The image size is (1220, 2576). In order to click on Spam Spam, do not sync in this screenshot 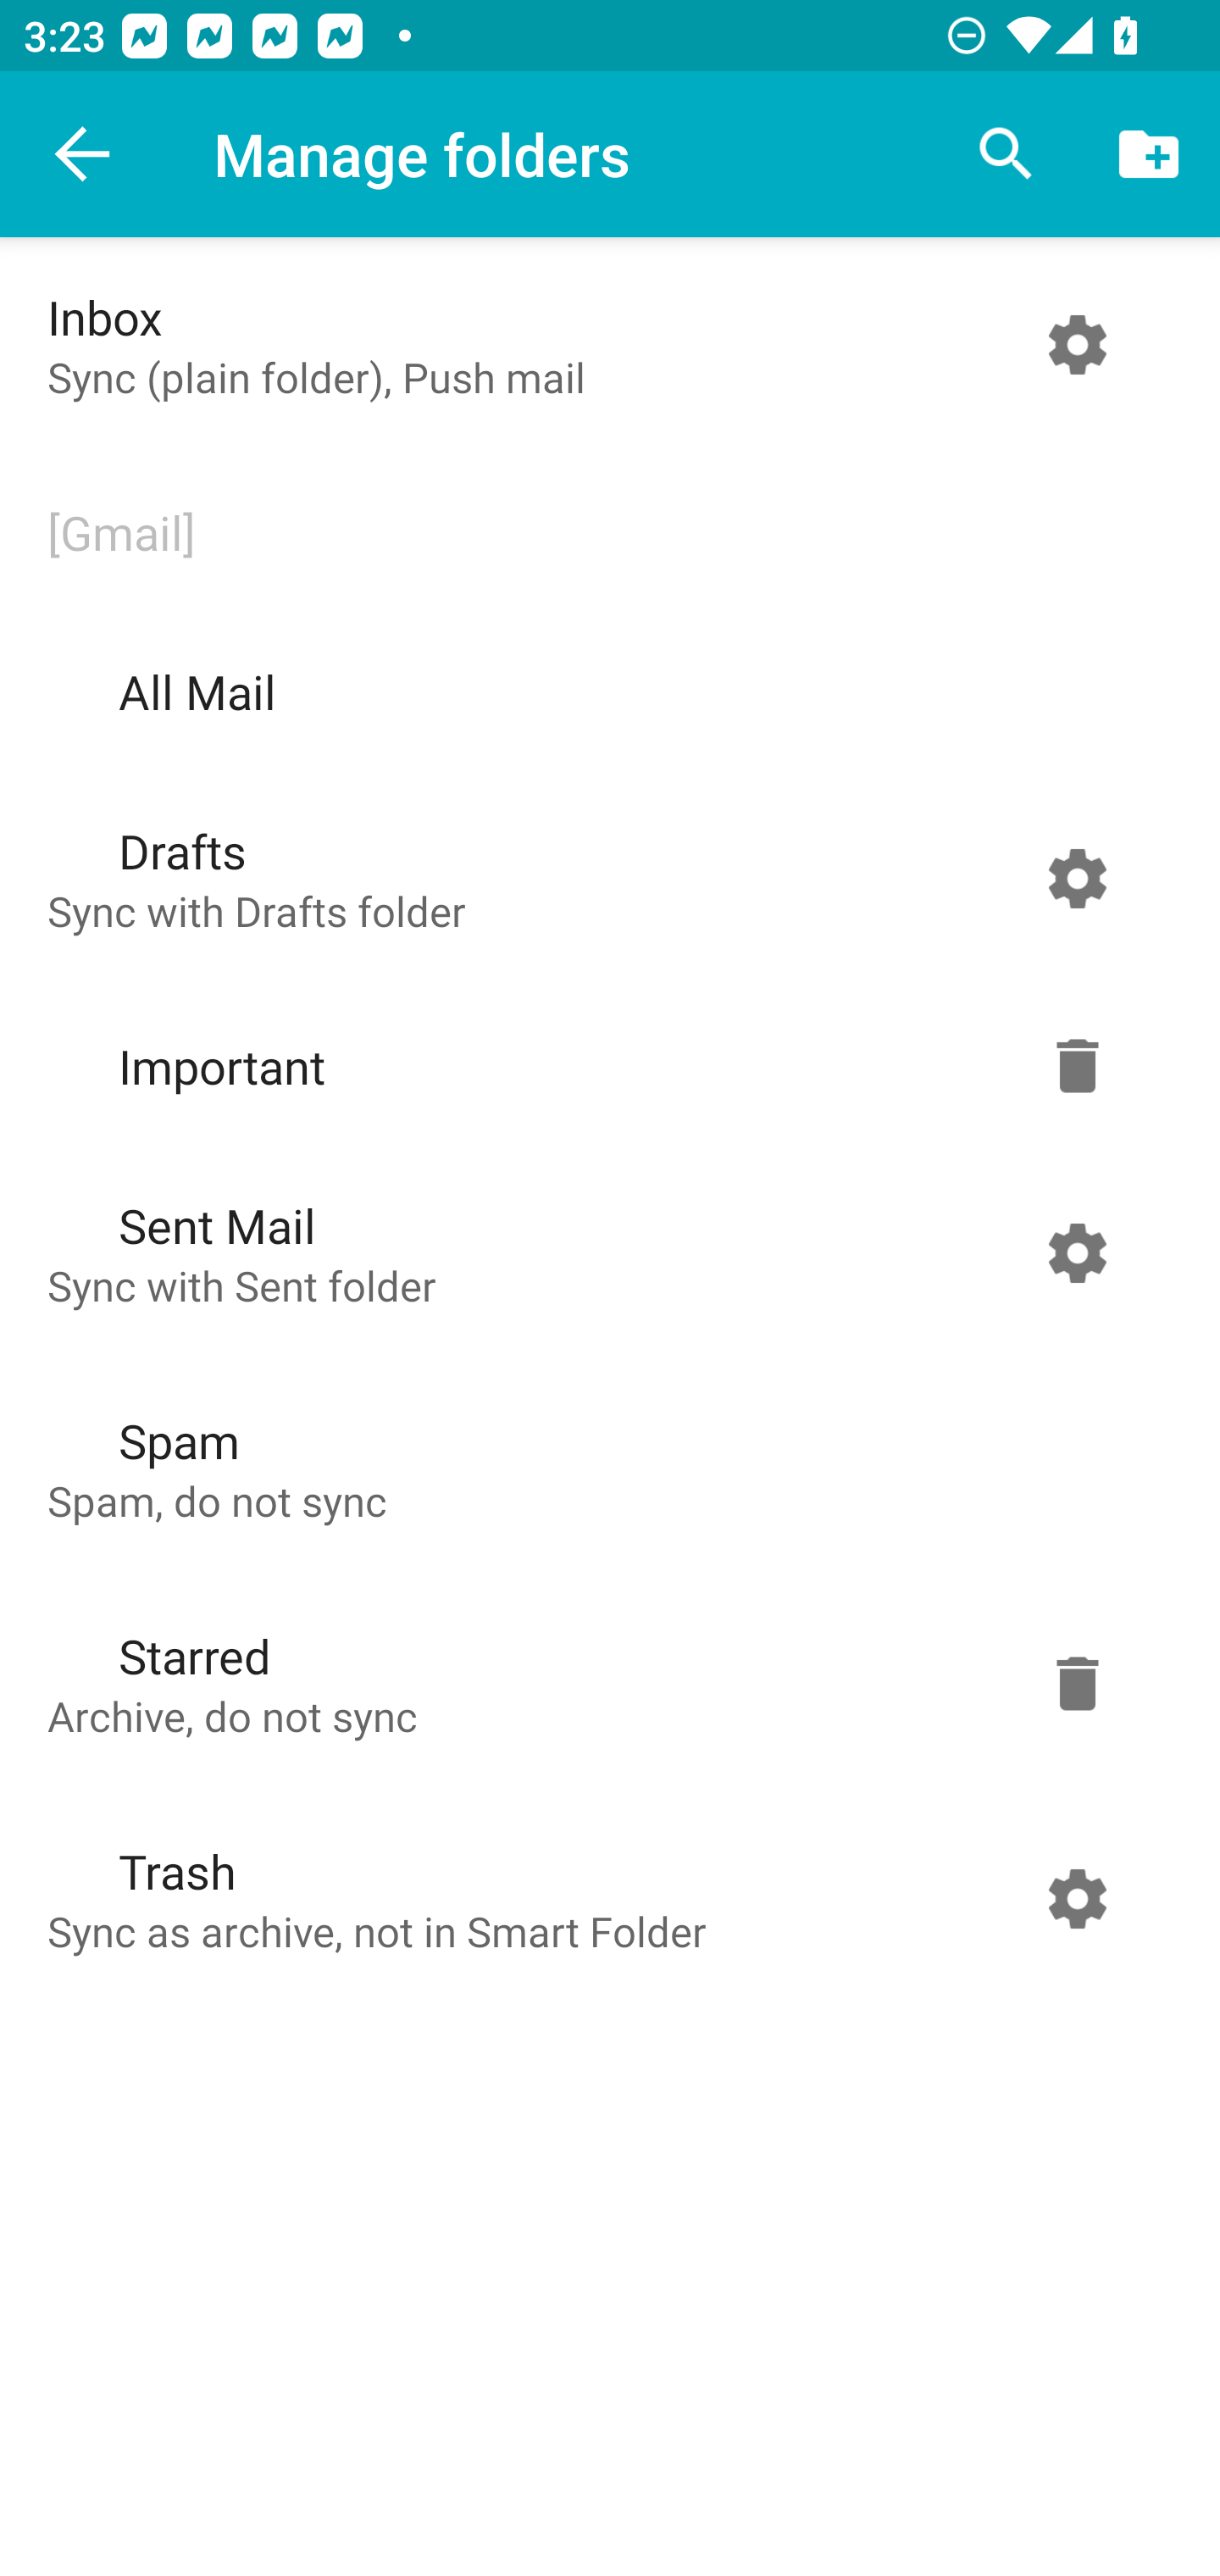, I will do `click(603, 1468)`.